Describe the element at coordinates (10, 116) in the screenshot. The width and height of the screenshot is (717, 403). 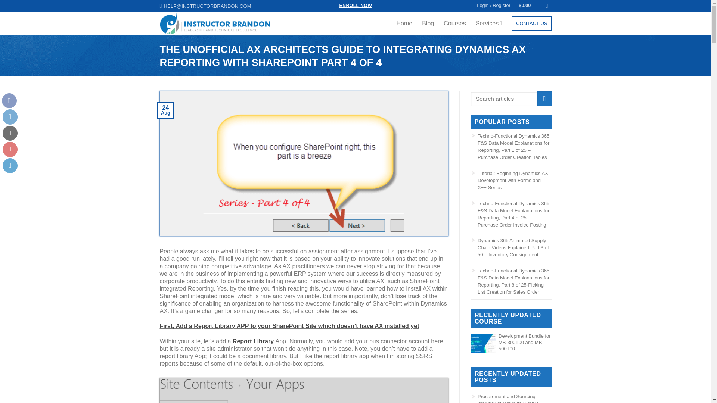
I see `Share on Twitter` at that location.